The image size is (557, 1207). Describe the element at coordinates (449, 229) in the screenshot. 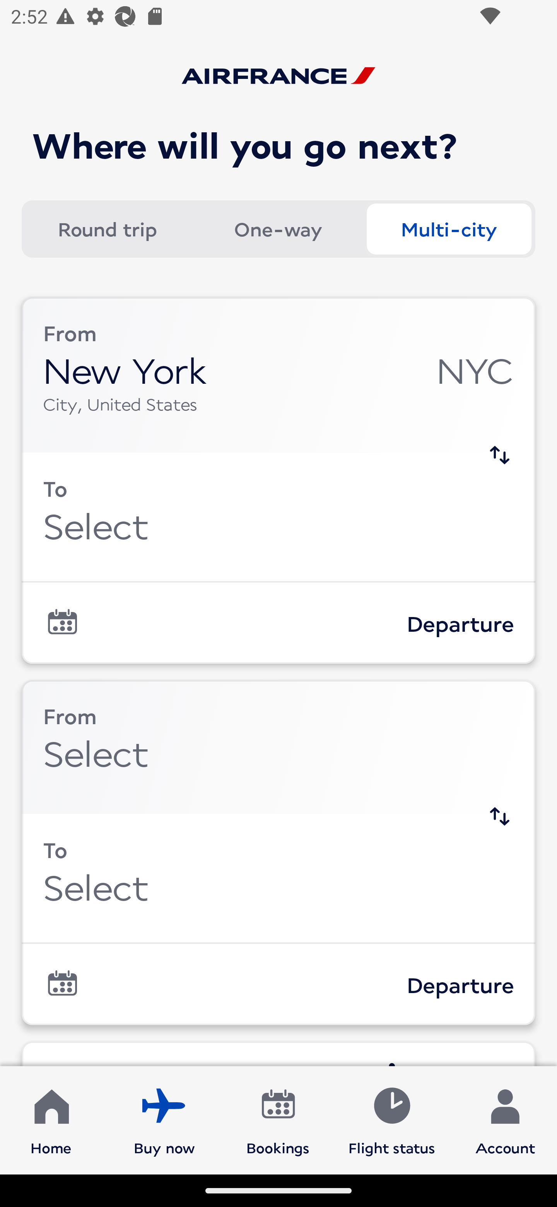

I see `Multi-city` at that location.